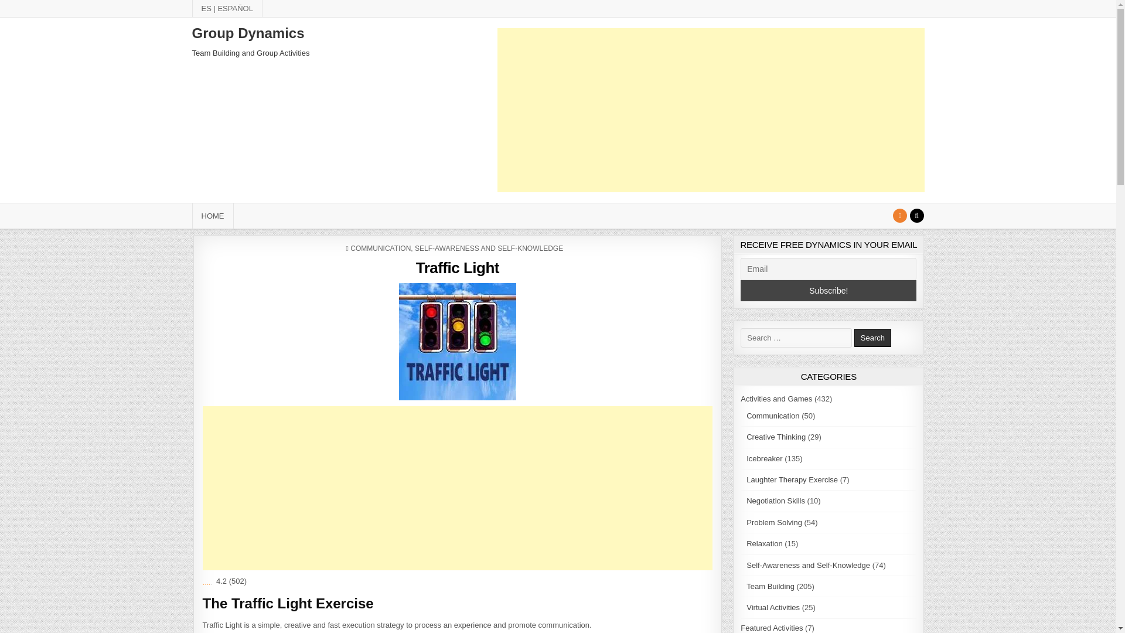 The image size is (1125, 633). What do you see at coordinates (458, 341) in the screenshot?
I see `Permanent Link to Traffic Light` at bounding box center [458, 341].